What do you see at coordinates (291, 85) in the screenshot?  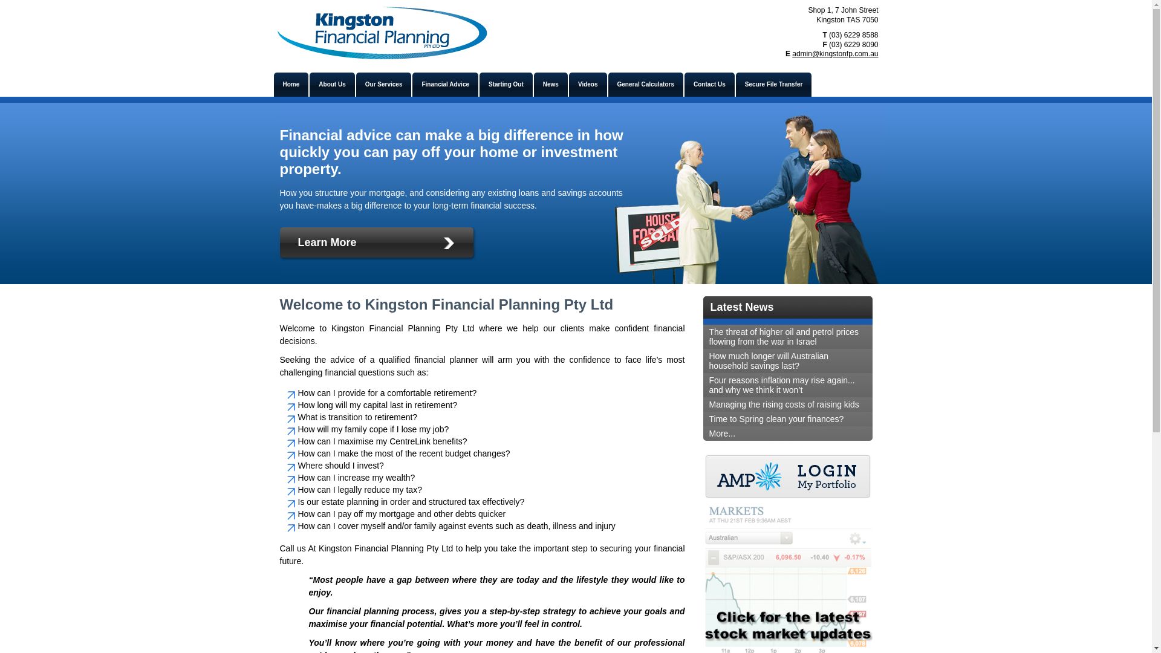 I see `Home` at bounding box center [291, 85].